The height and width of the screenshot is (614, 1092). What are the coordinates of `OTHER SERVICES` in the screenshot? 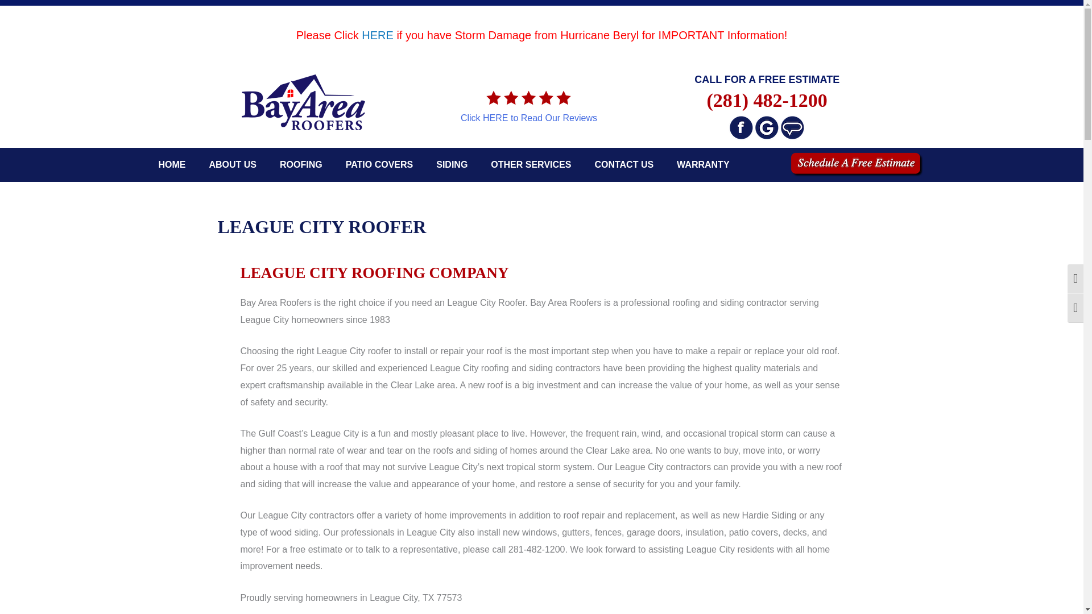 It's located at (530, 165).